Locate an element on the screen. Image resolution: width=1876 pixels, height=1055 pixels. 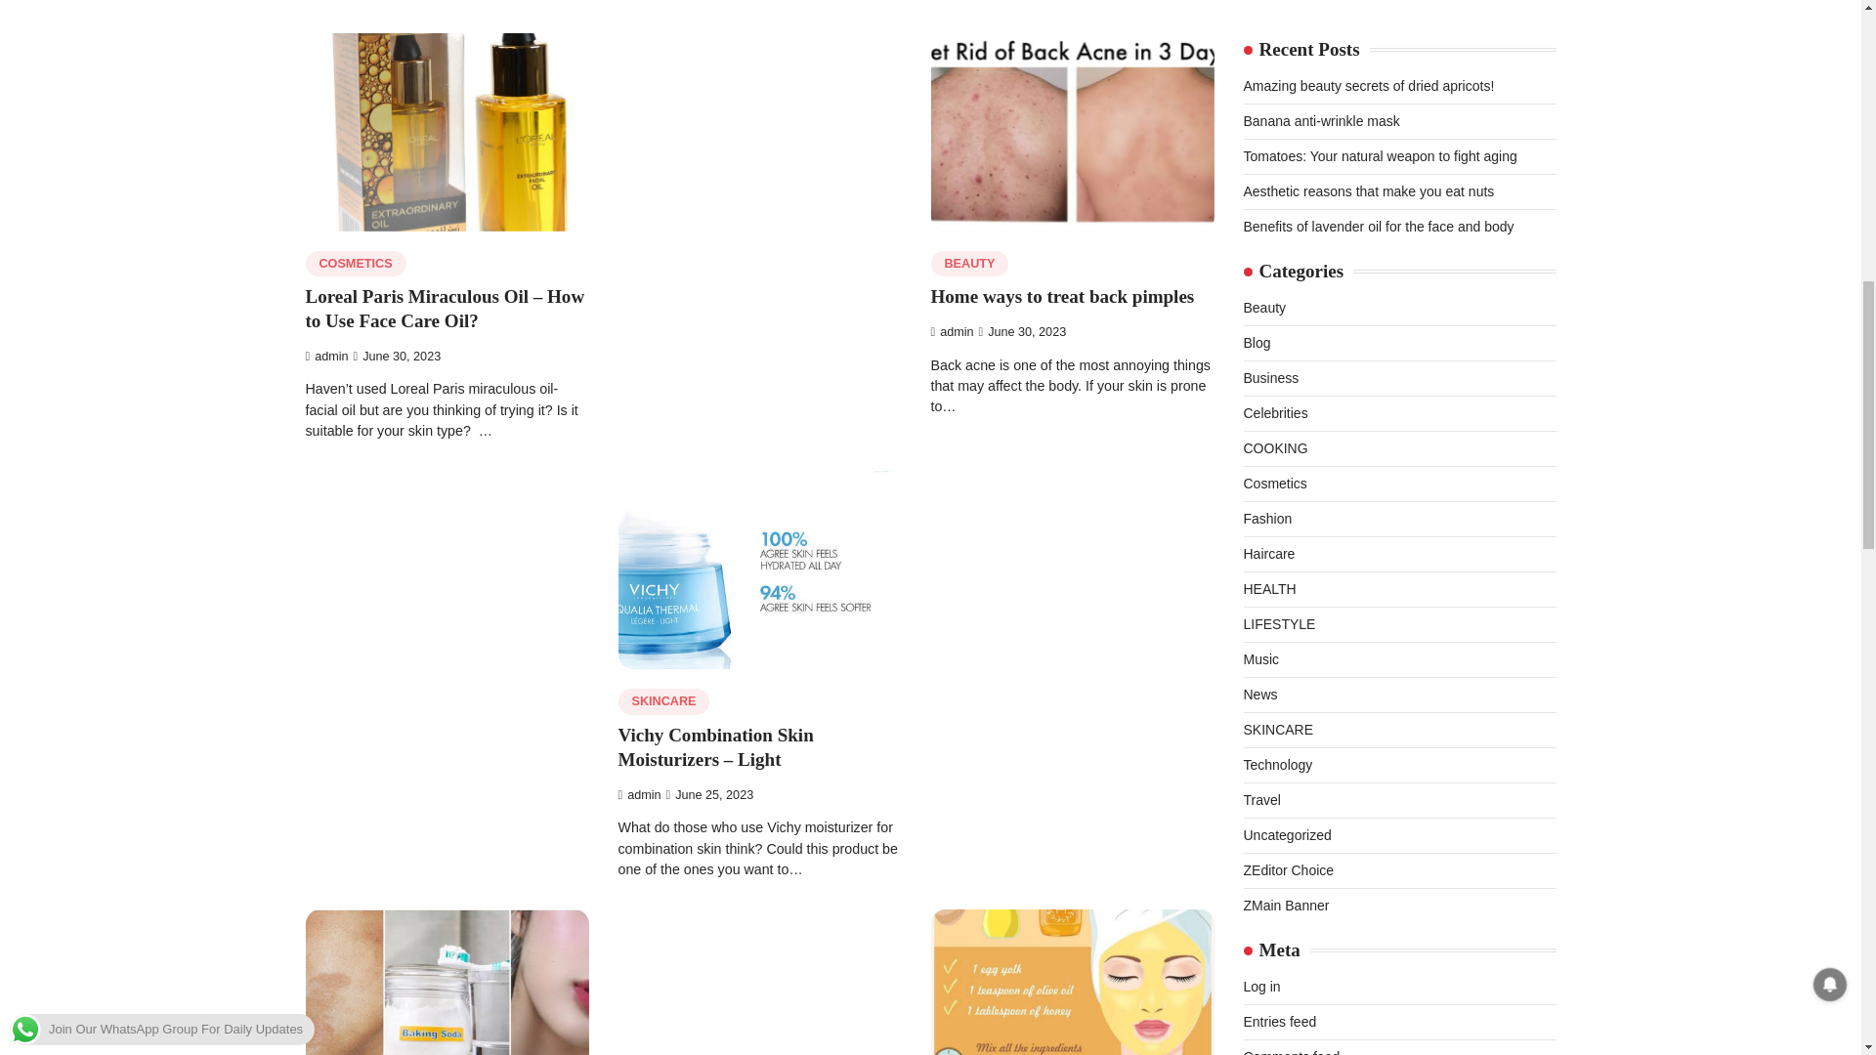
SKINCARE is located at coordinates (662, 701).